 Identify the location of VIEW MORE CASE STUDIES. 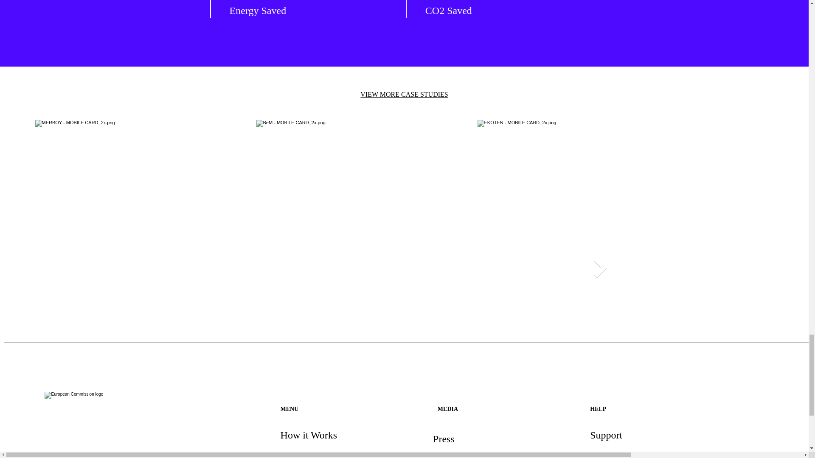
(404, 94).